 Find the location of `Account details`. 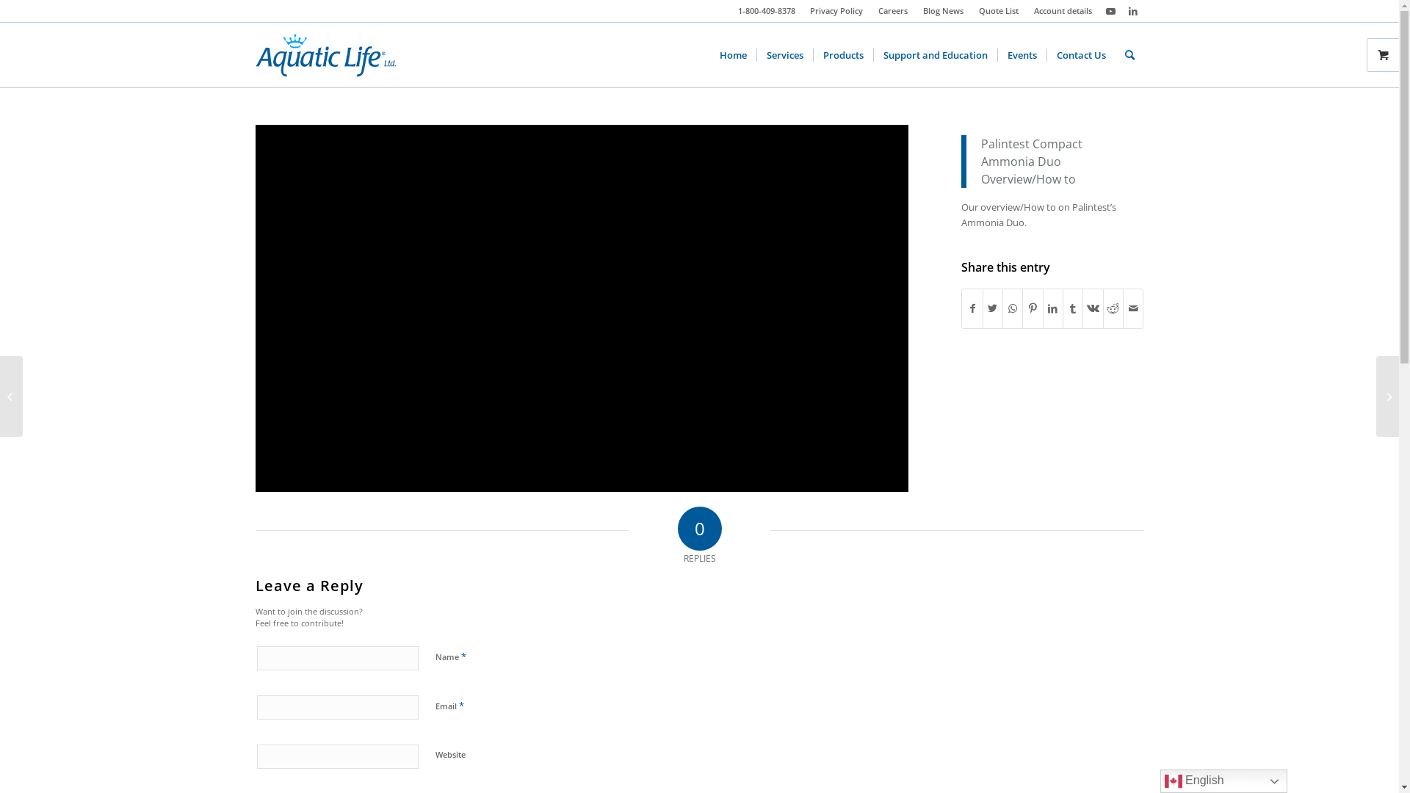

Account details is located at coordinates (1063, 10).